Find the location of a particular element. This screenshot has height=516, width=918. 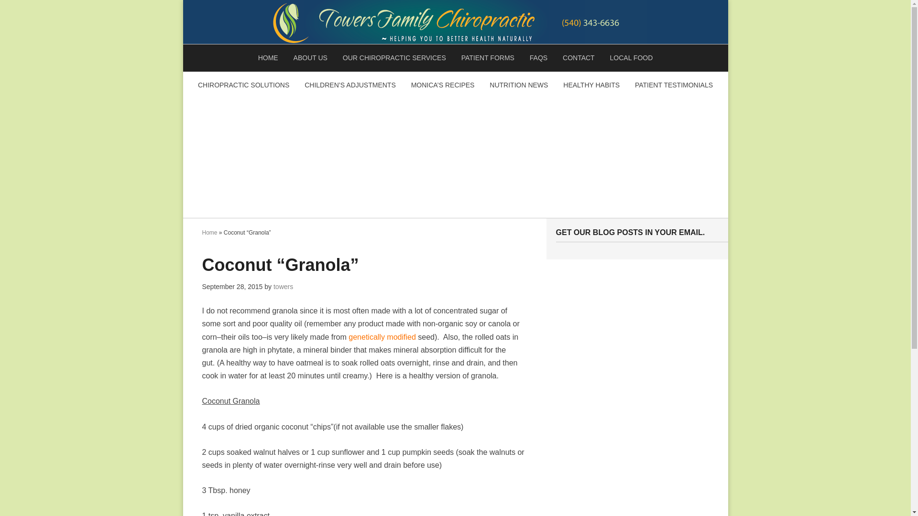

CONTACT is located at coordinates (579, 58).